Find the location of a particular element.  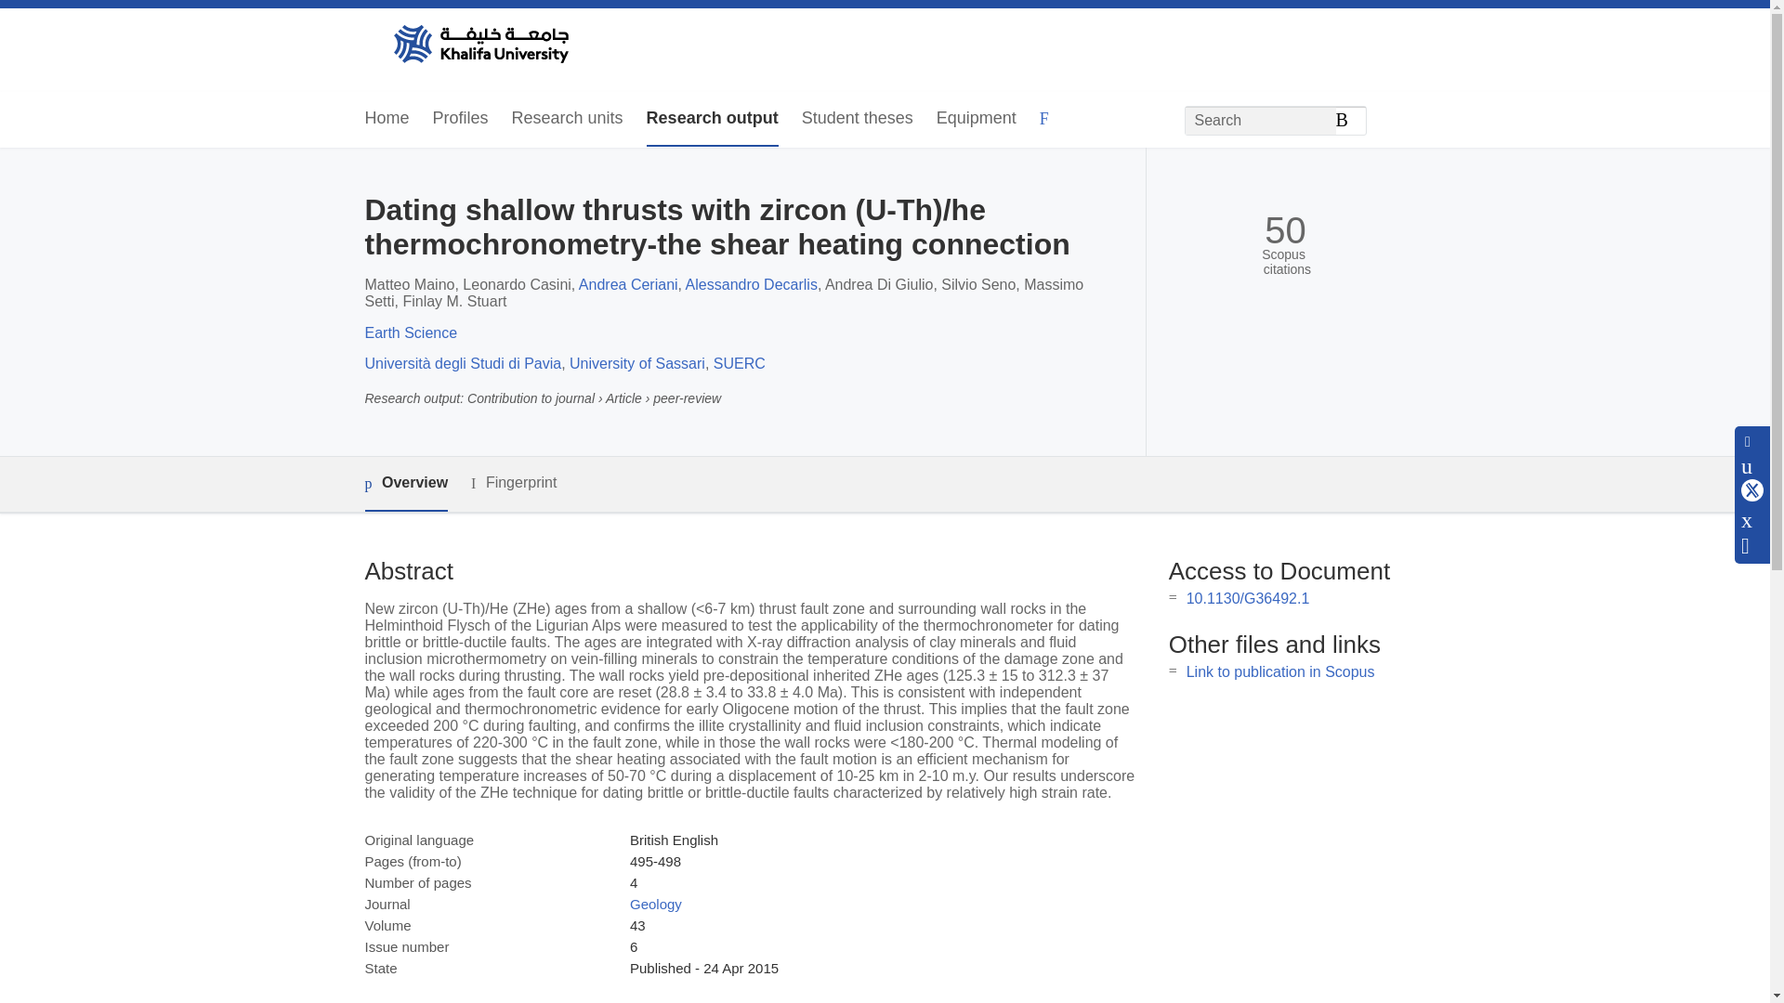

Earth Science is located at coordinates (410, 332).